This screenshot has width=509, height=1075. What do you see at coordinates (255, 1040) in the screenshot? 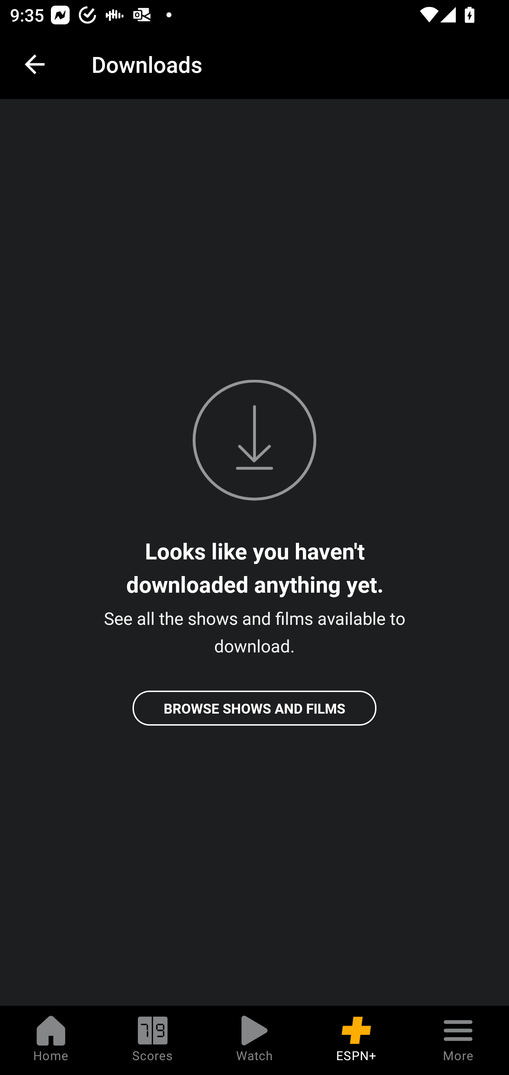
I see `Watch` at bounding box center [255, 1040].